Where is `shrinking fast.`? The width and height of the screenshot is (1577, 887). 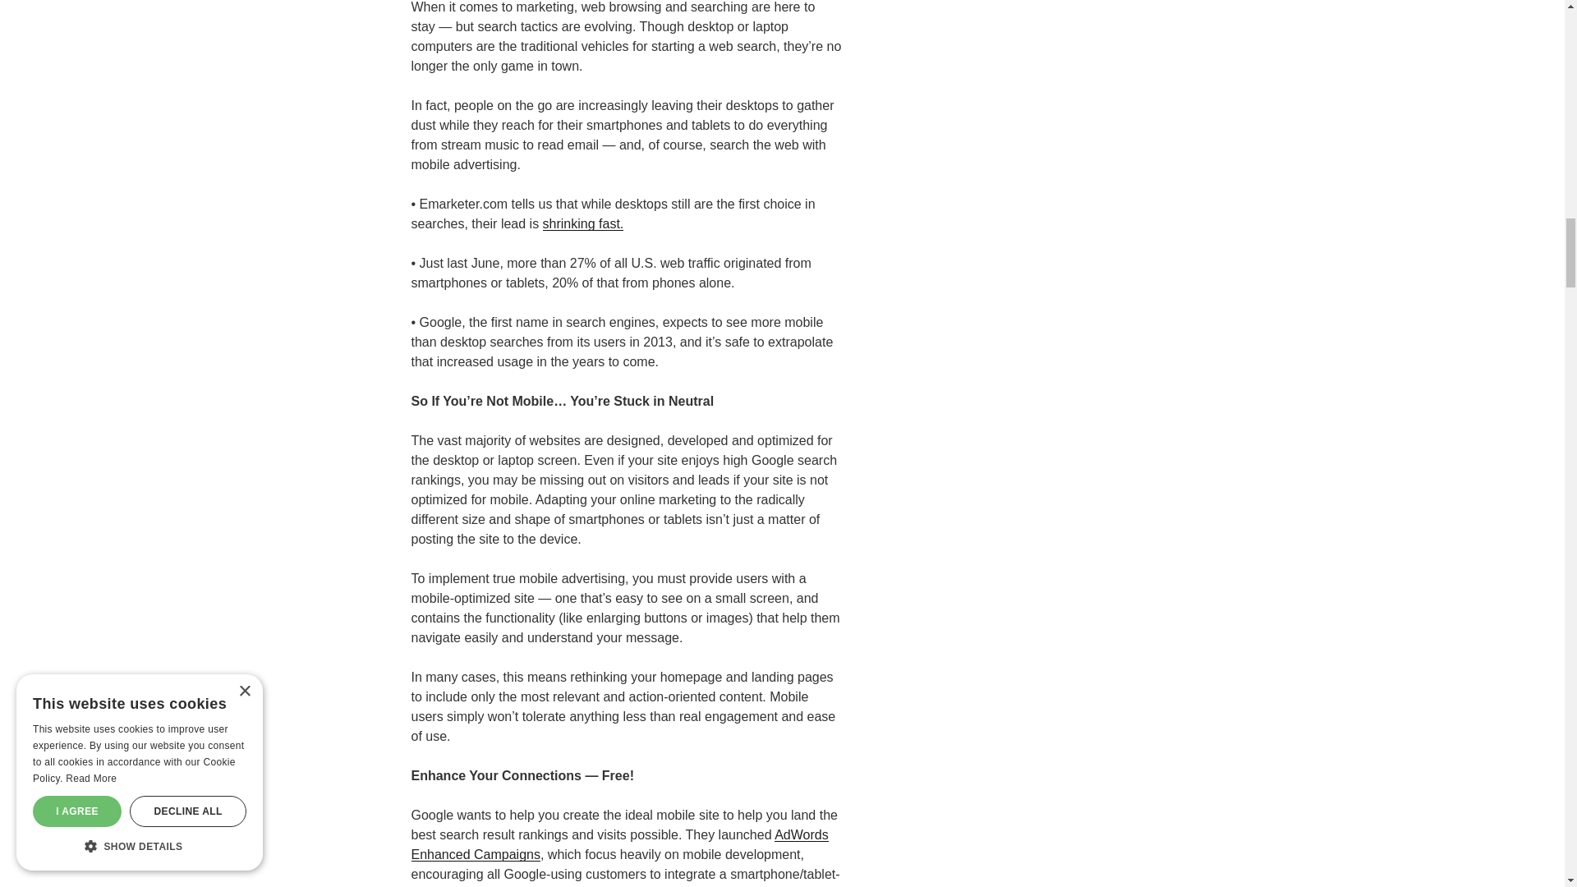 shrinking fast. is located at coordinates (583, 223).